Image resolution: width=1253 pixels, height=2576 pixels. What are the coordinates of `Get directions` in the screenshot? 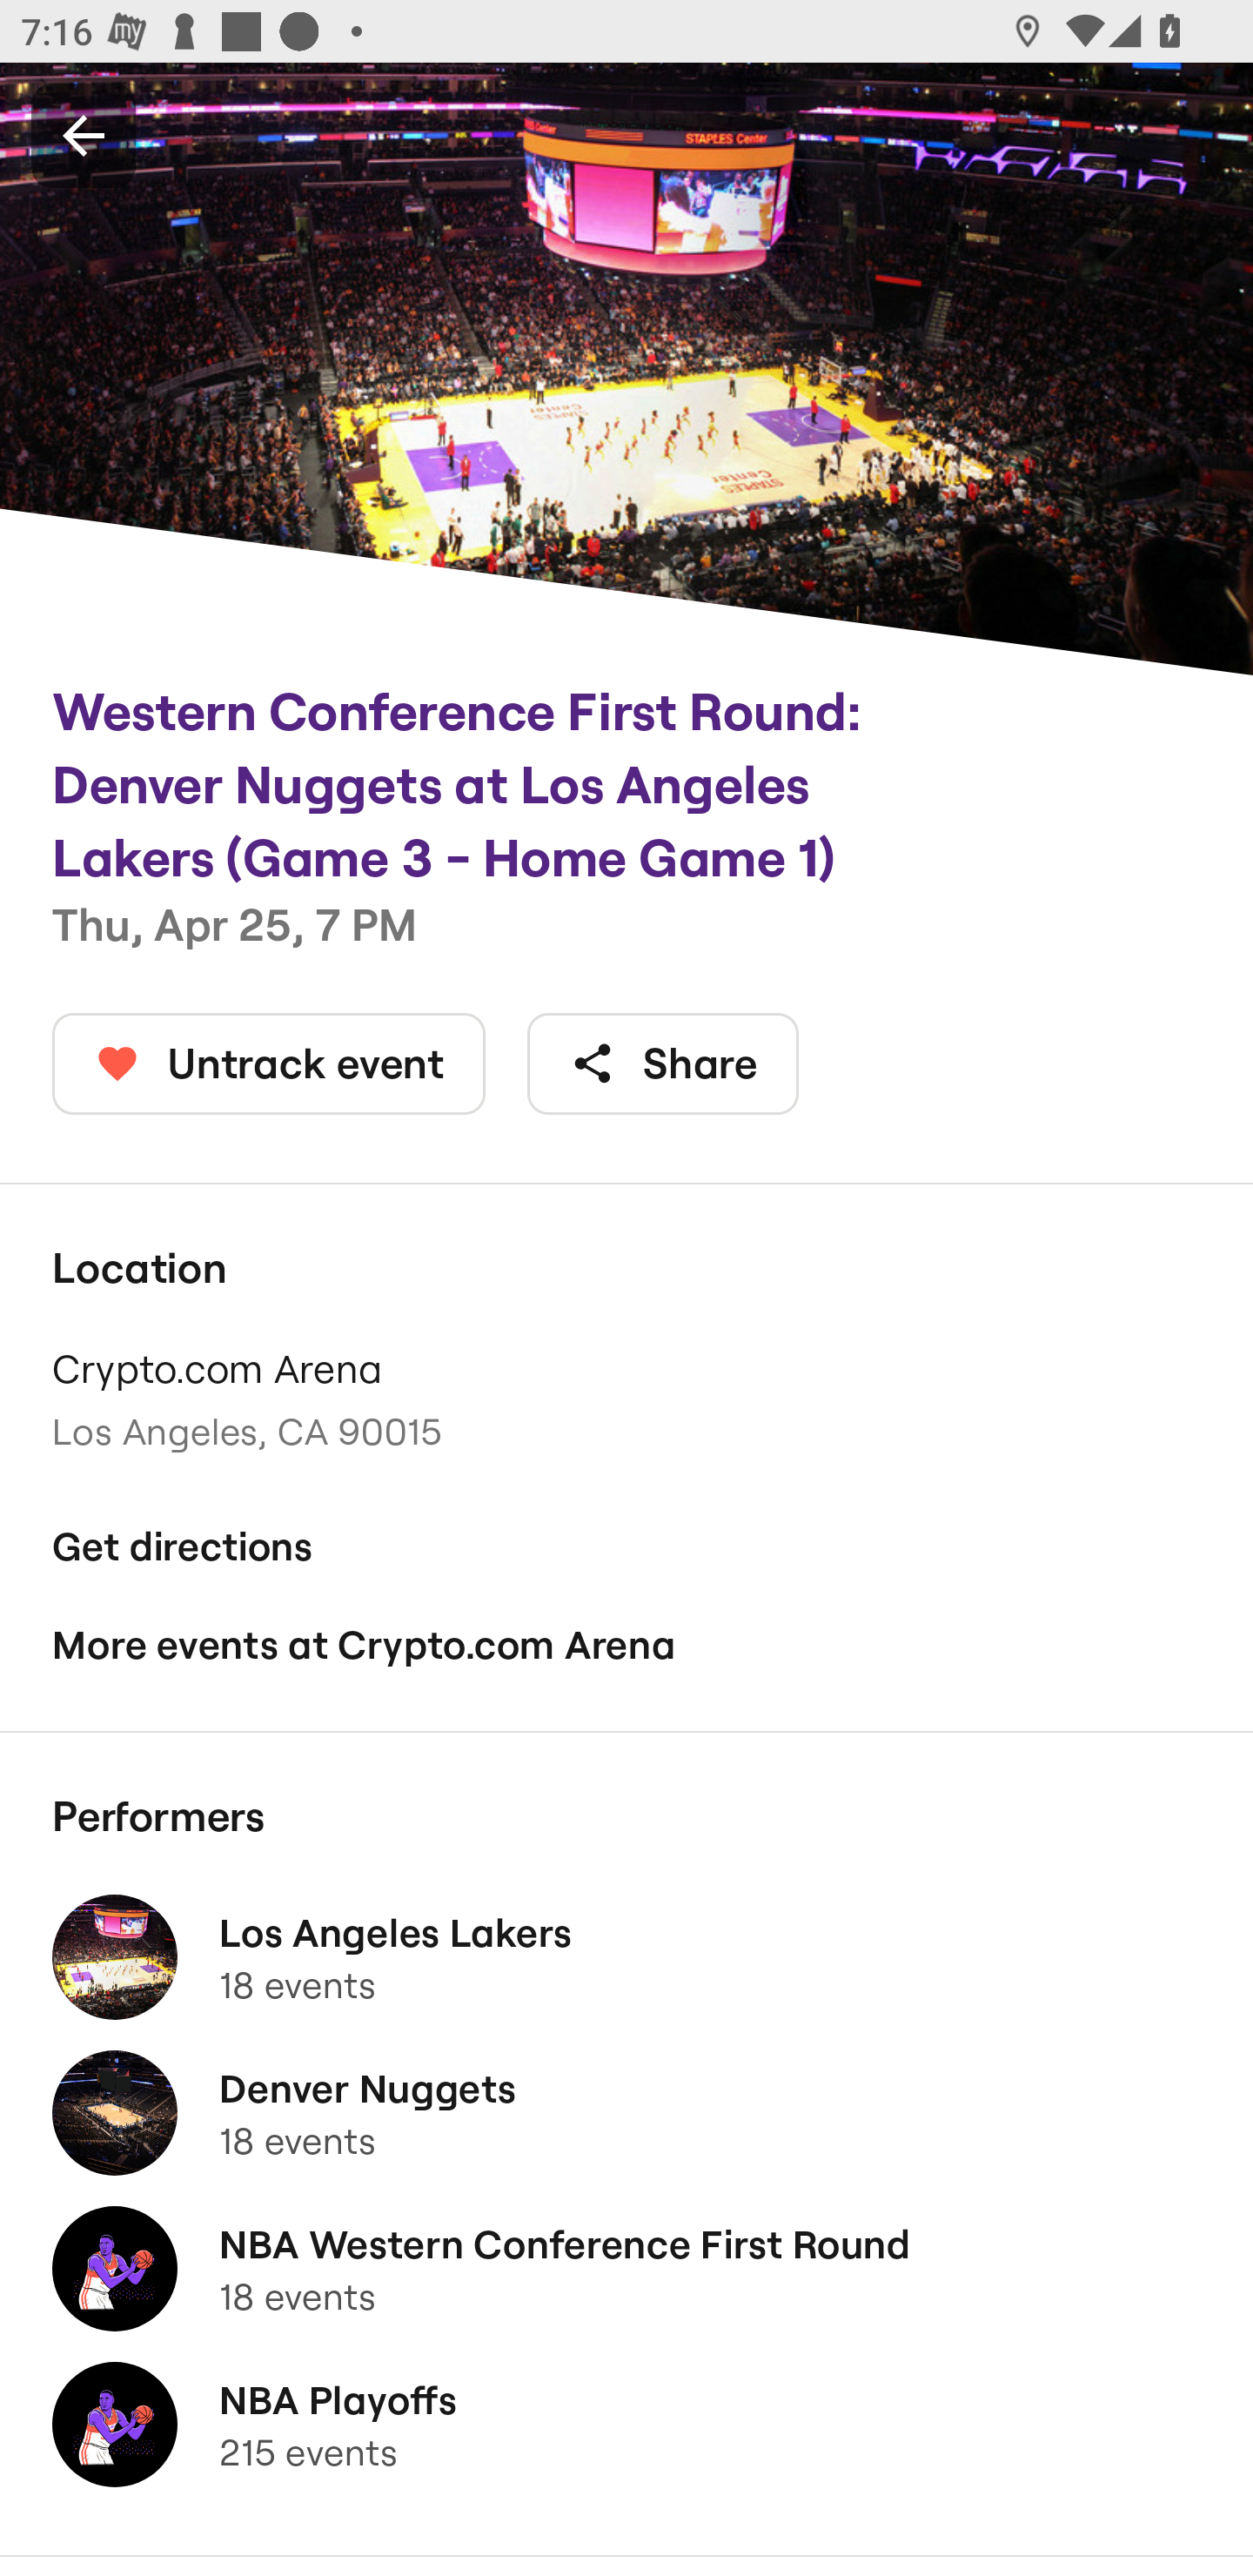 It's located at (626, 1546).